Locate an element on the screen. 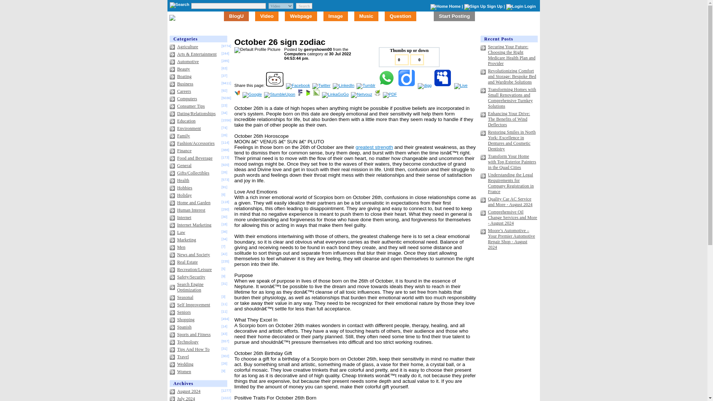  Search is located at coordinates (304, 6).